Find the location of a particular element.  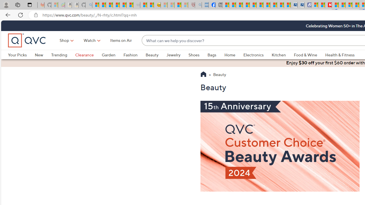

Watch is located at coordinates (90, 40).